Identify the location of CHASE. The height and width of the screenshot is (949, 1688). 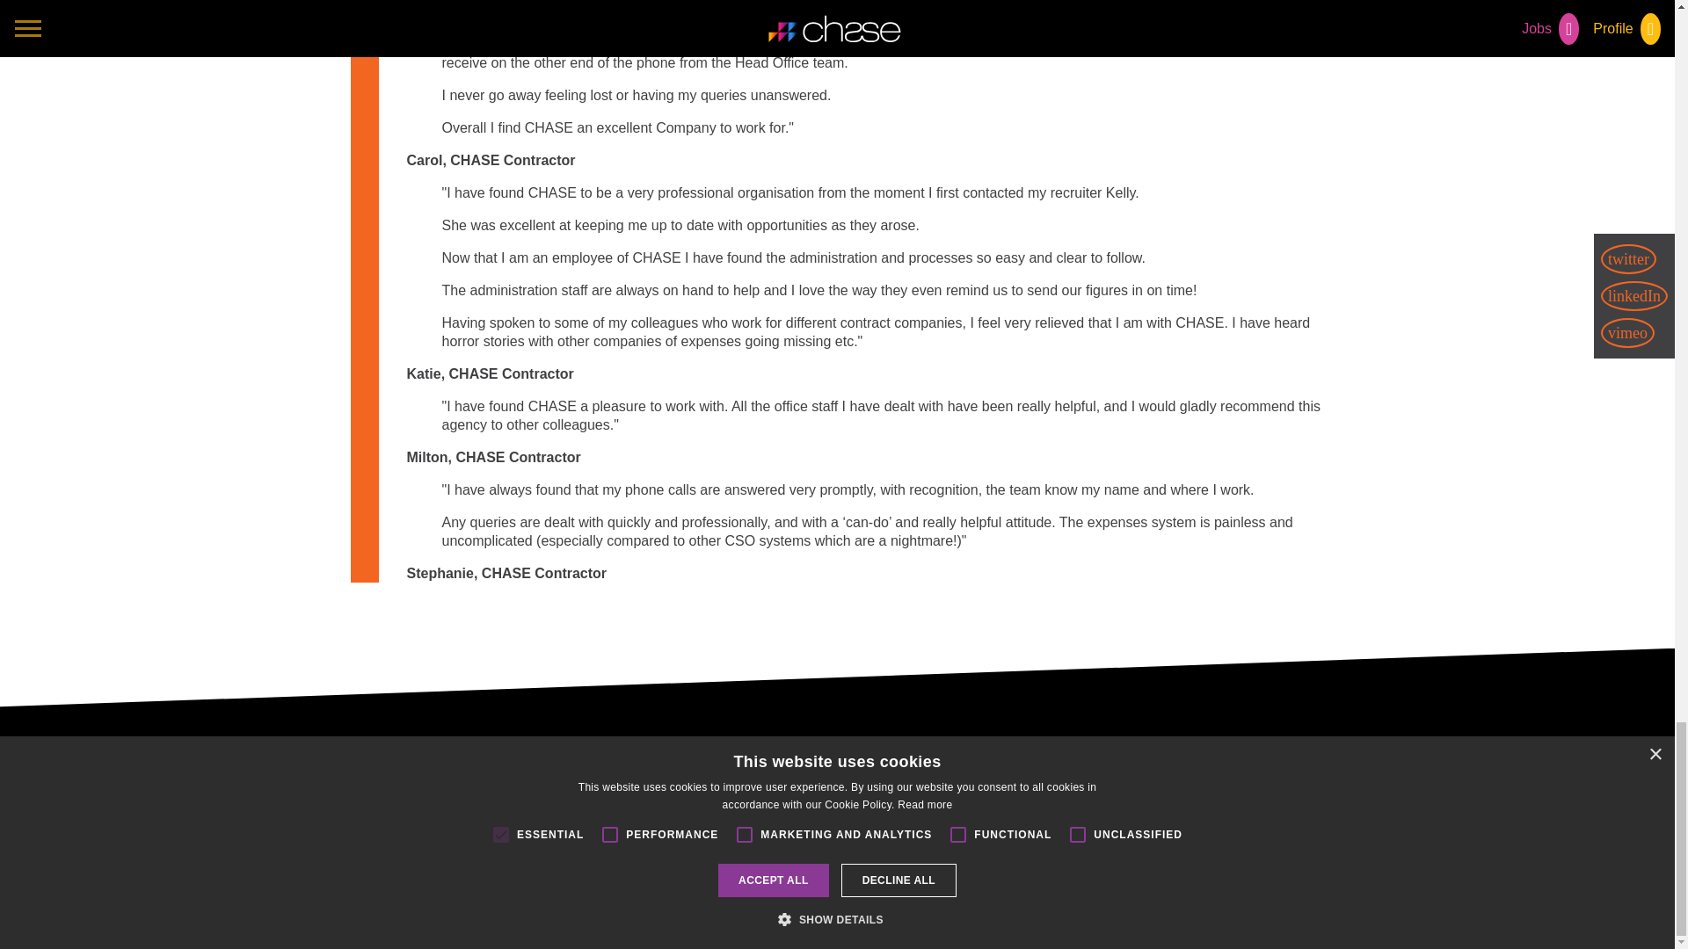
(837, 752).